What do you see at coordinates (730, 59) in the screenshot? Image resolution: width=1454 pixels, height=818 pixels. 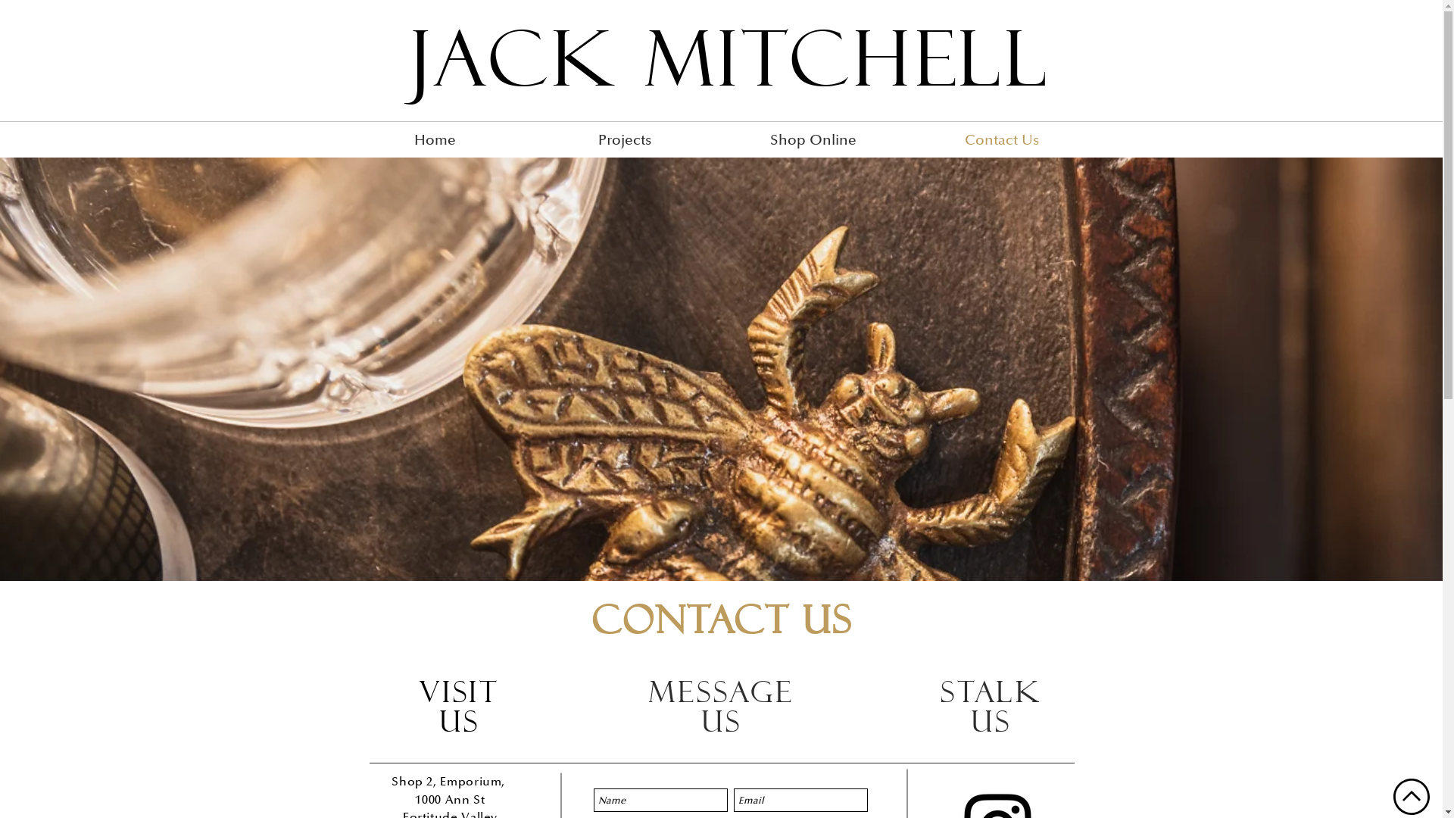 I see `JACK MITCHELL` at bounding box center [730, 59].